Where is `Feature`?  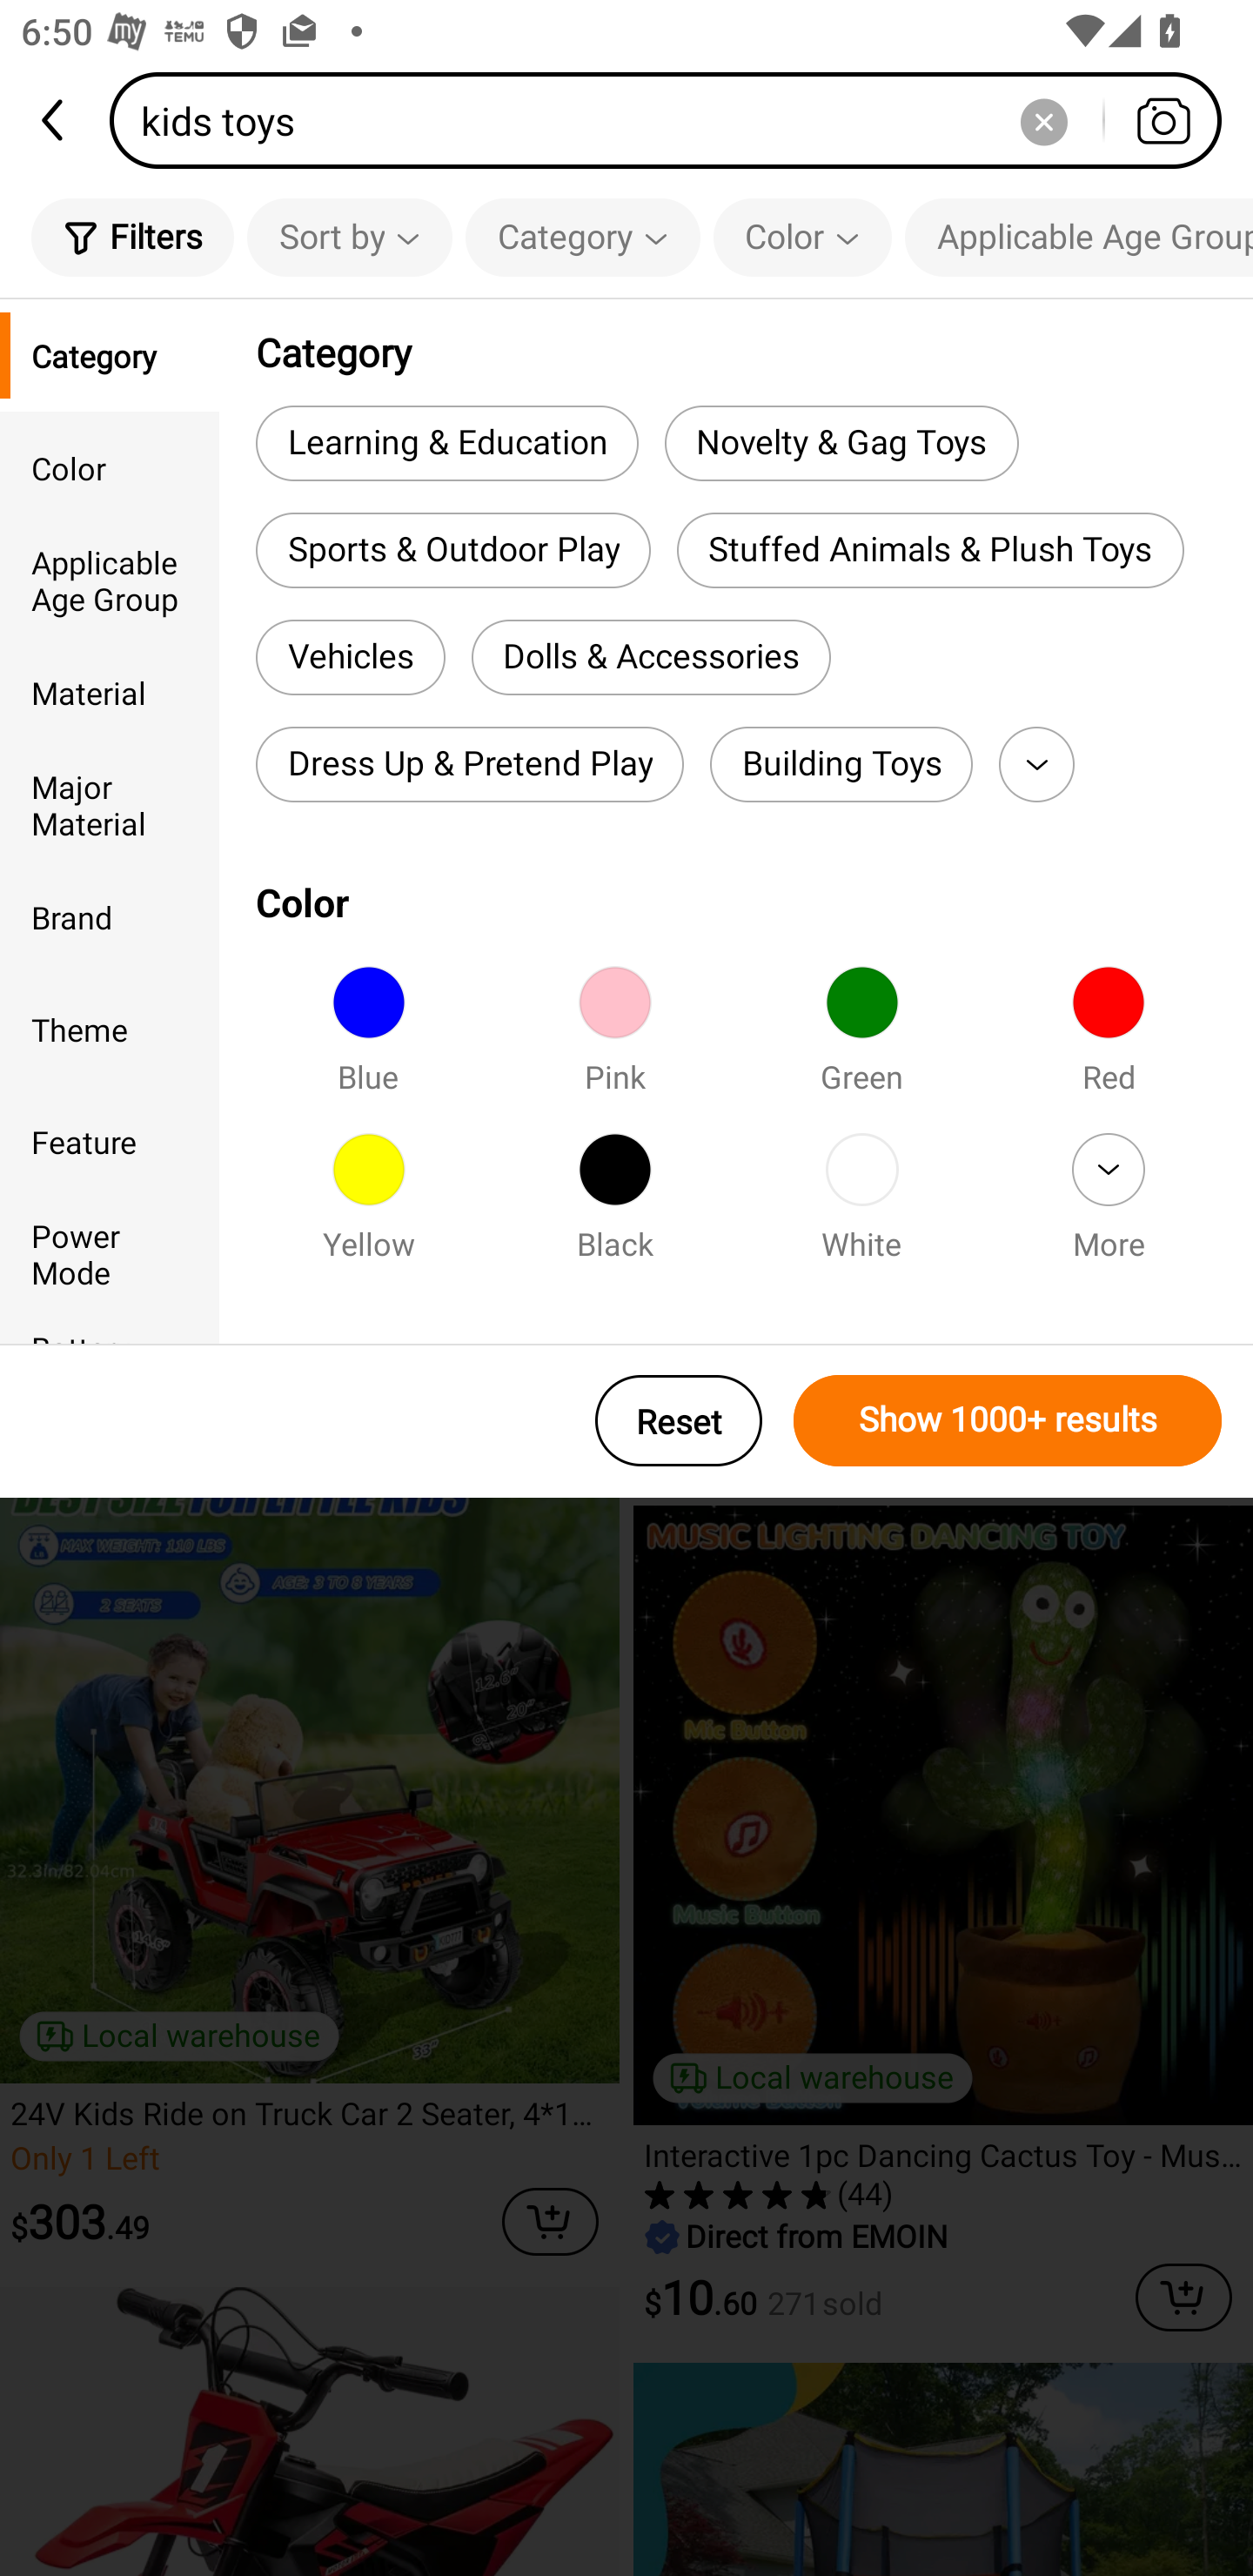 Feature is located at coordinates (110, 1141).